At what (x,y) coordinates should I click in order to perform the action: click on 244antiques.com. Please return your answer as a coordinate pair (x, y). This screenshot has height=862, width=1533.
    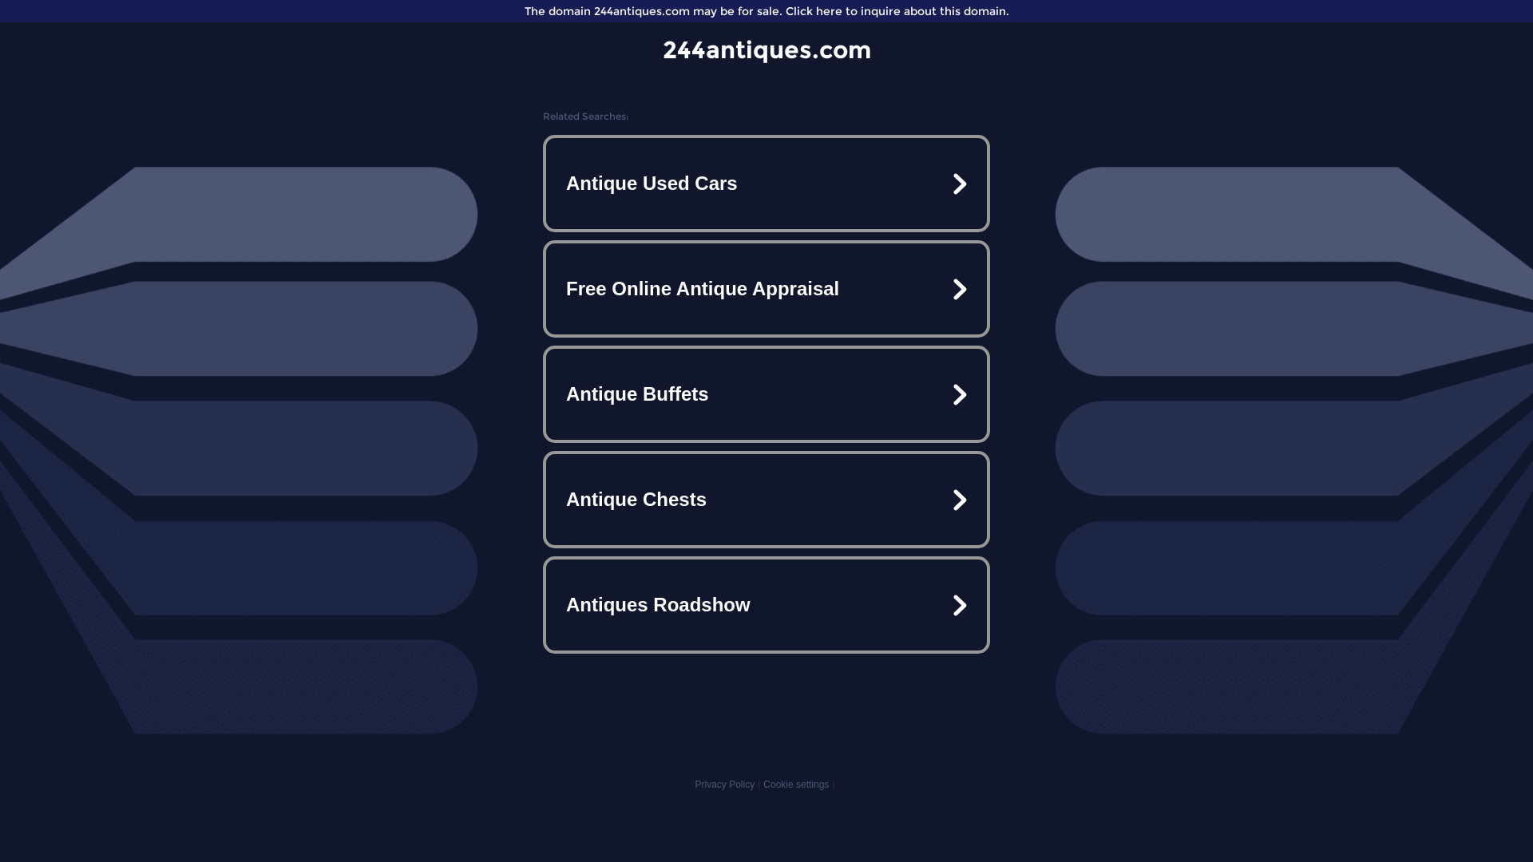
    Looking at the image, I should click on (766, 49).